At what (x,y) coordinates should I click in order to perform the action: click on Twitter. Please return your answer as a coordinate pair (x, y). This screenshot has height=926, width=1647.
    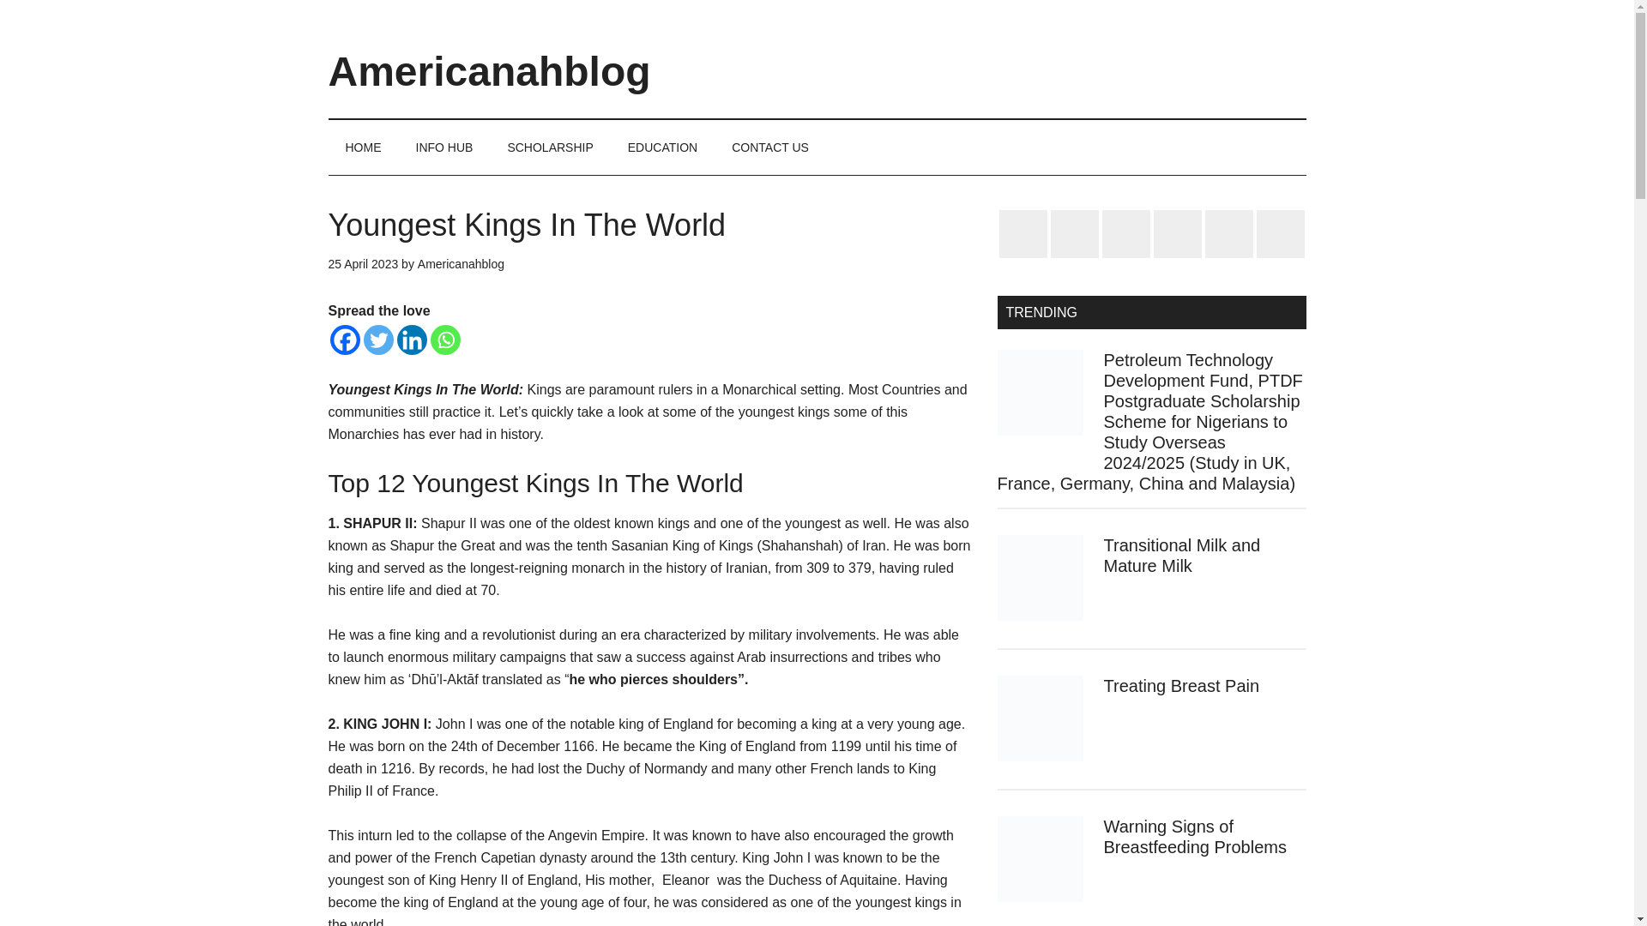
    Looking at the image, I should click on (378, 340).